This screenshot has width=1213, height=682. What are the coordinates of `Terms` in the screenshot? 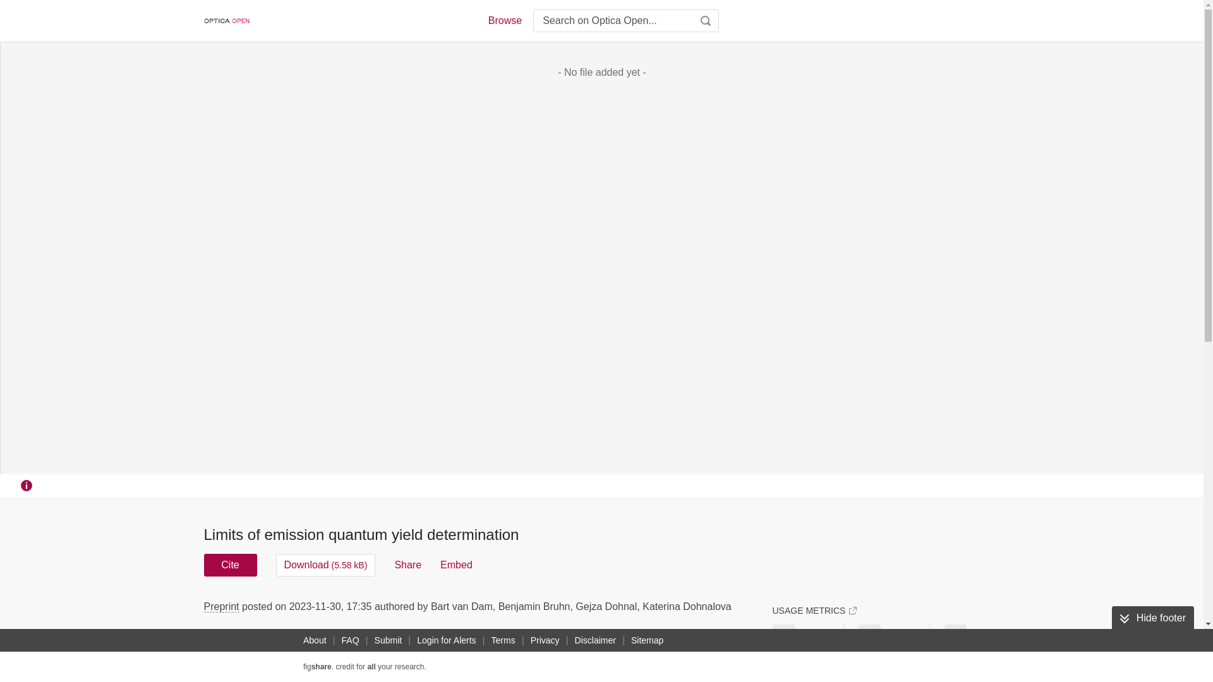 It's located at (503, 640).